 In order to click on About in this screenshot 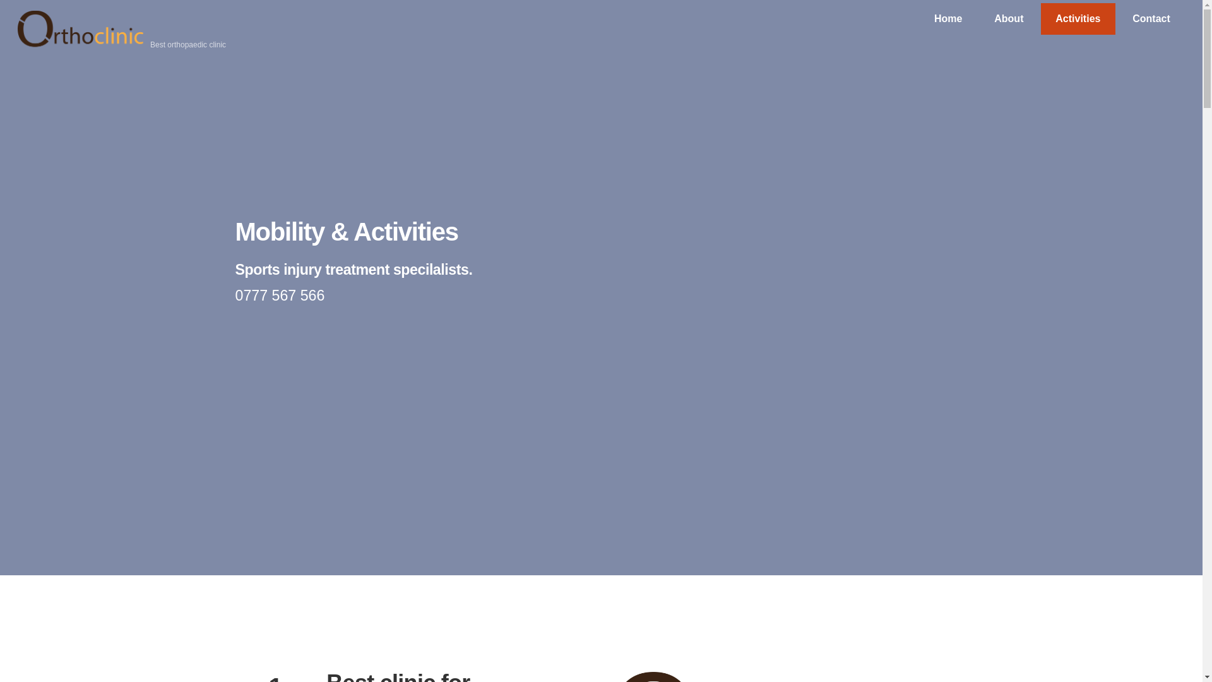, I will do `click(1078, 19)`.